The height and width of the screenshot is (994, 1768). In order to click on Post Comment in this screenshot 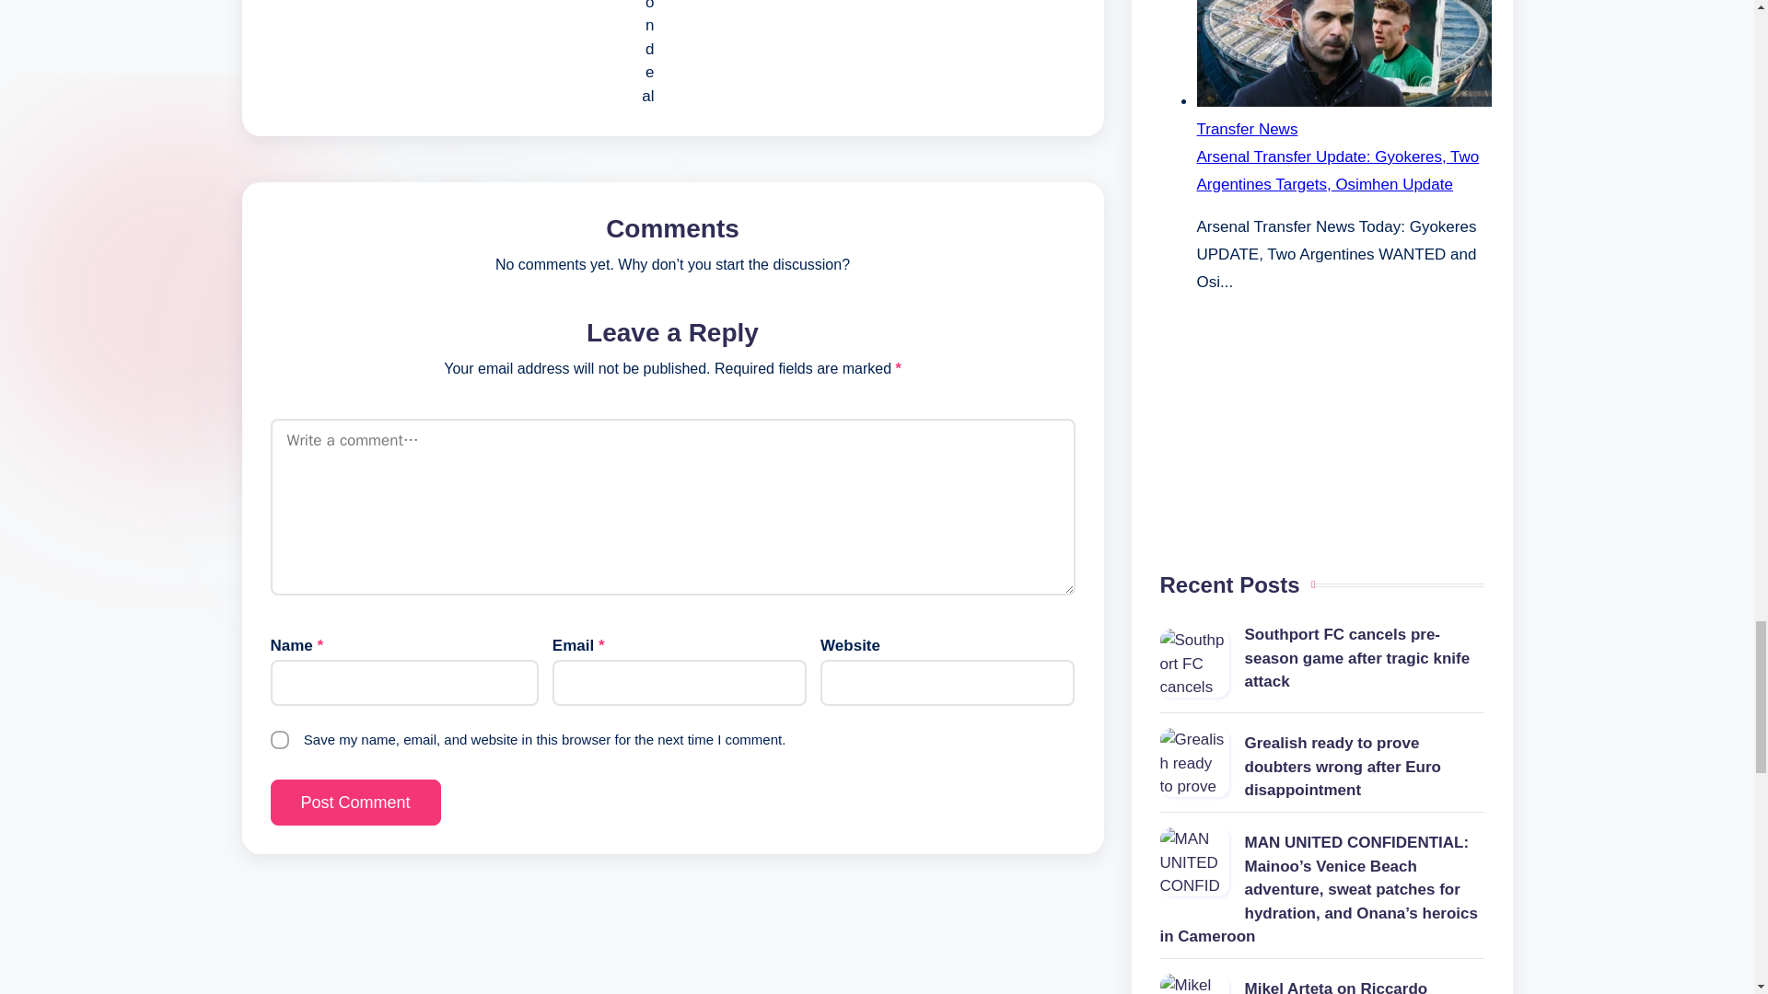, I will do `click(355, 803)`.